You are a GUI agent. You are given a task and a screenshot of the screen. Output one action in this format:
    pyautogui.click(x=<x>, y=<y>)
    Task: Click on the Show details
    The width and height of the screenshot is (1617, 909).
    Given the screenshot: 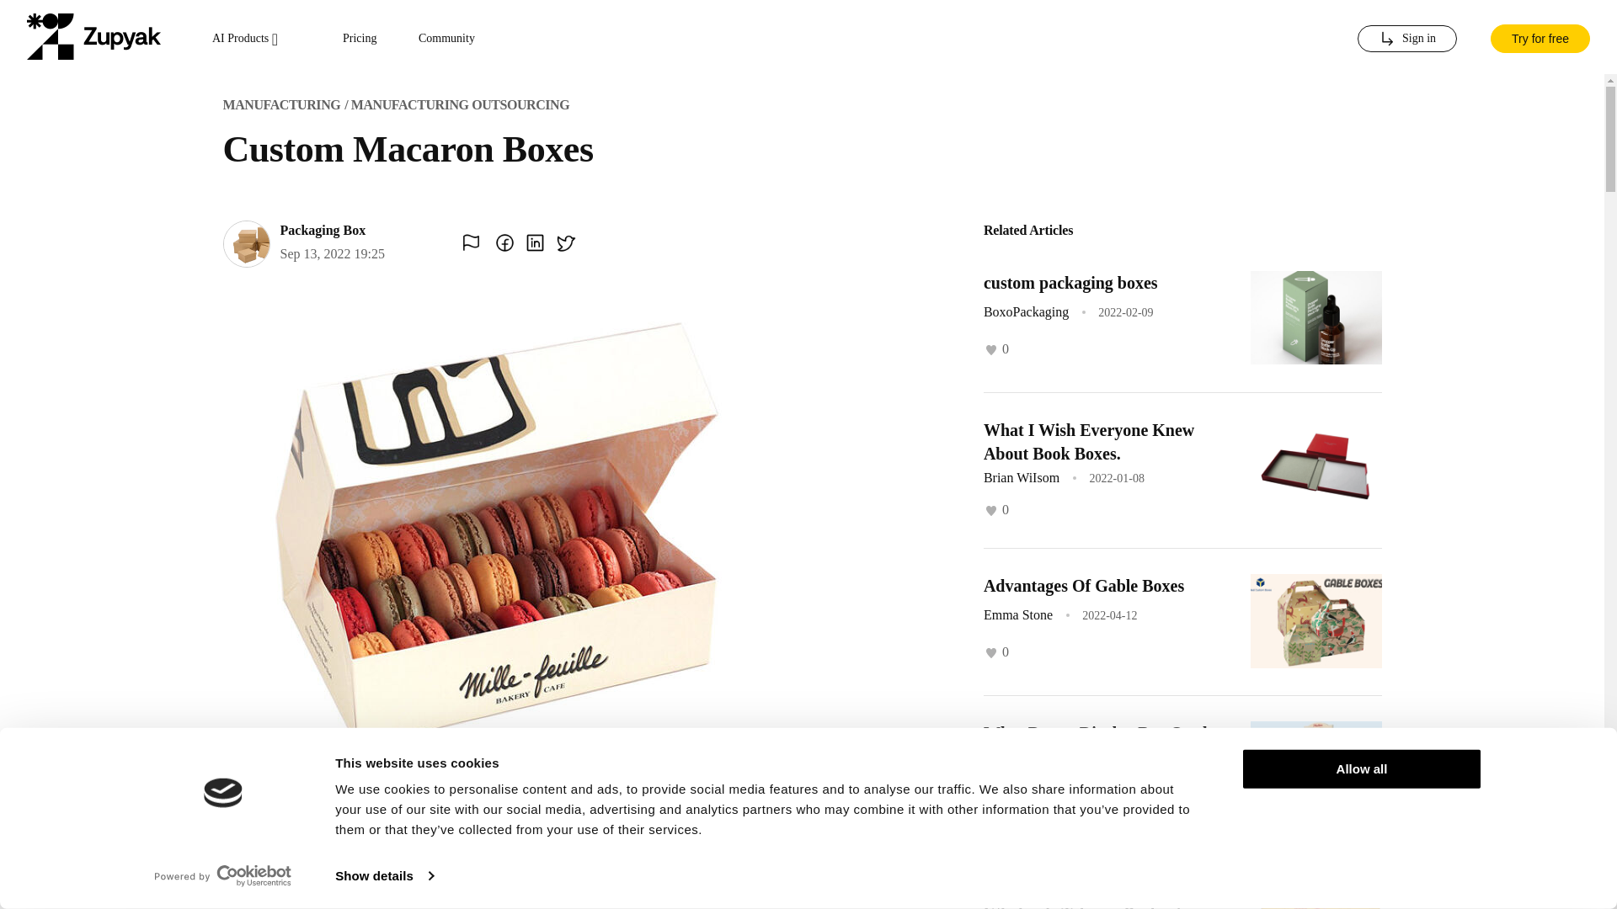 What is the action you would take?
    pyautogui.click(x=384, y=876)
    